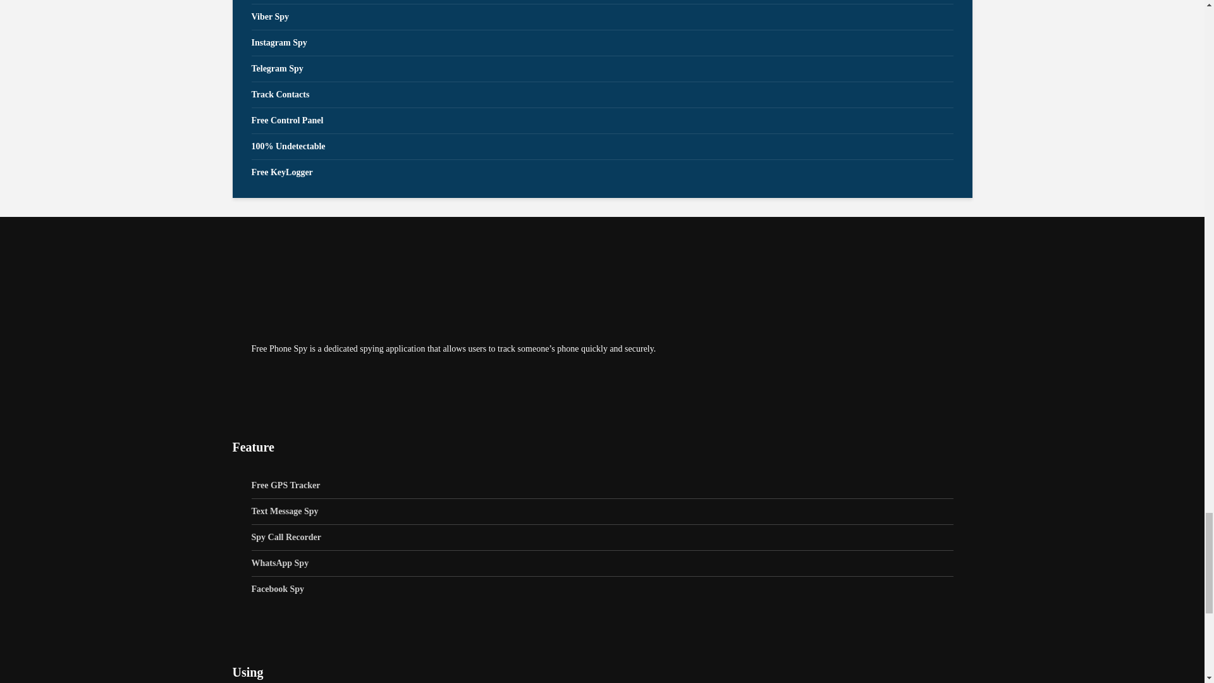  What do you see at coordinates (602, 120) in the screenshot?
I see `Free Control Panel` at bounding box center [602, 120].